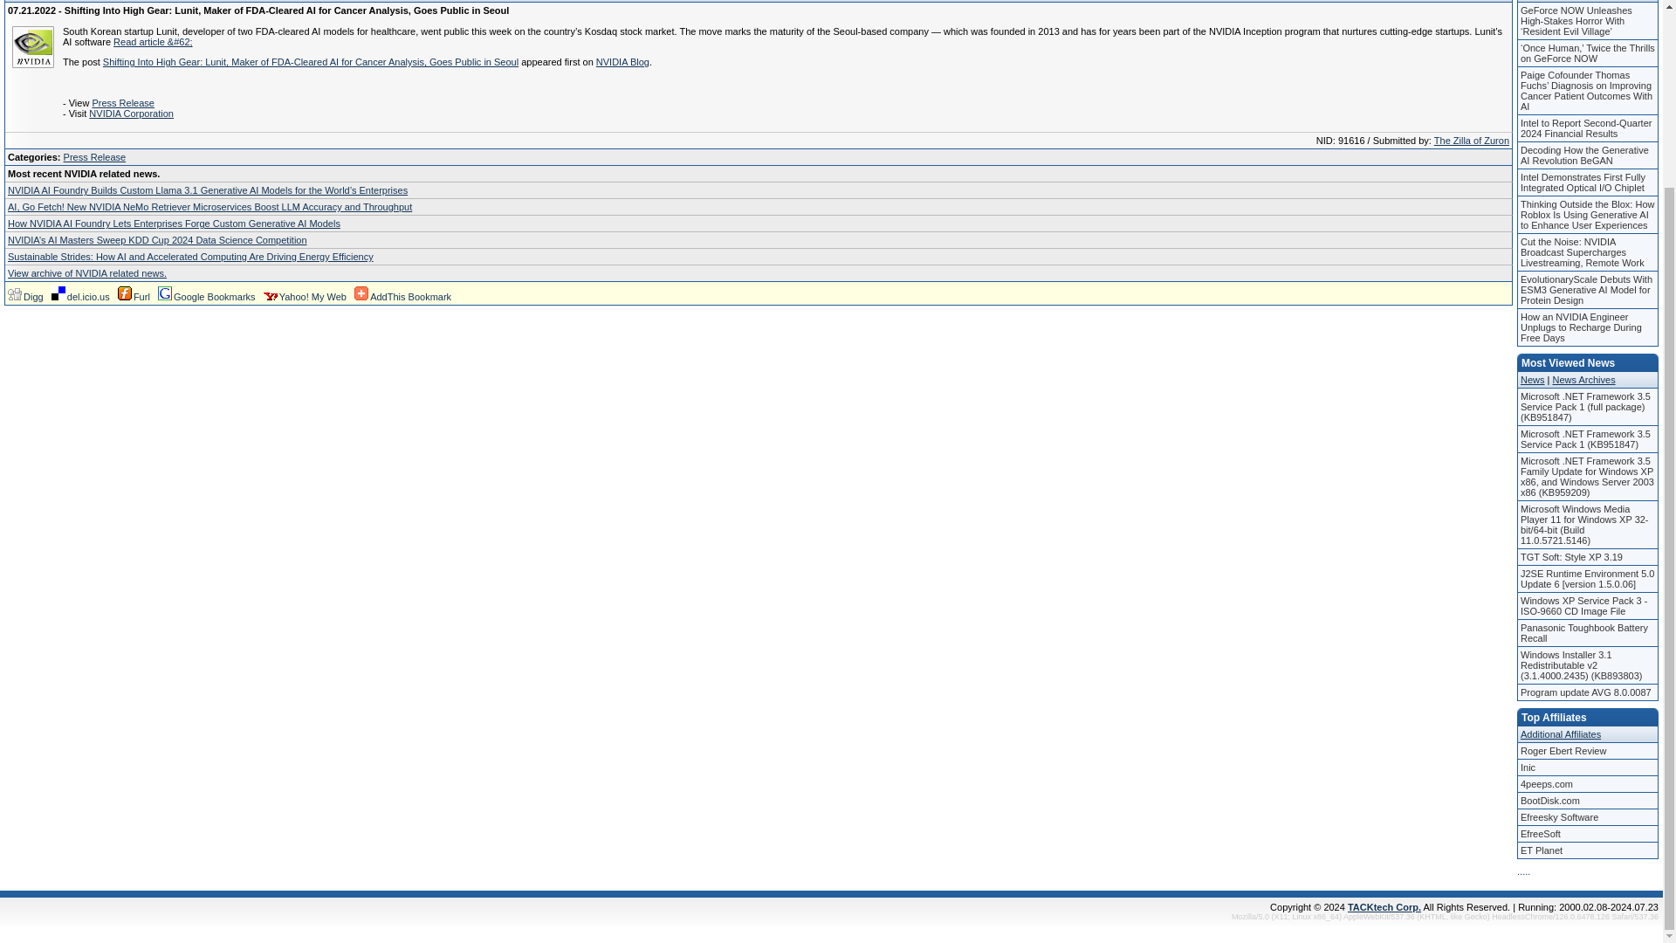 The height and width of the screenshot is (943, 1676). What do you see at coordinates (87, 272) in the screenshot?
I see `View archive of NVIDIA related news.` at bounding box center [87, 272].